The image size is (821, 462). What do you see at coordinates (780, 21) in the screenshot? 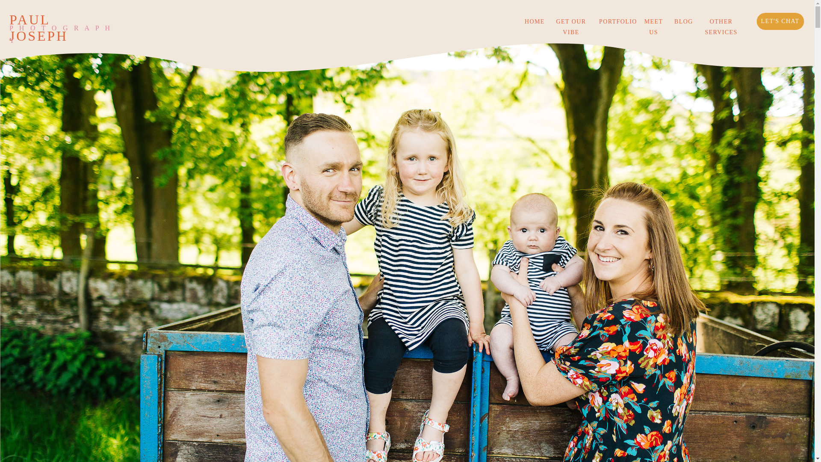
I see `LET'S CHAT` at bounding box center [780, 21].